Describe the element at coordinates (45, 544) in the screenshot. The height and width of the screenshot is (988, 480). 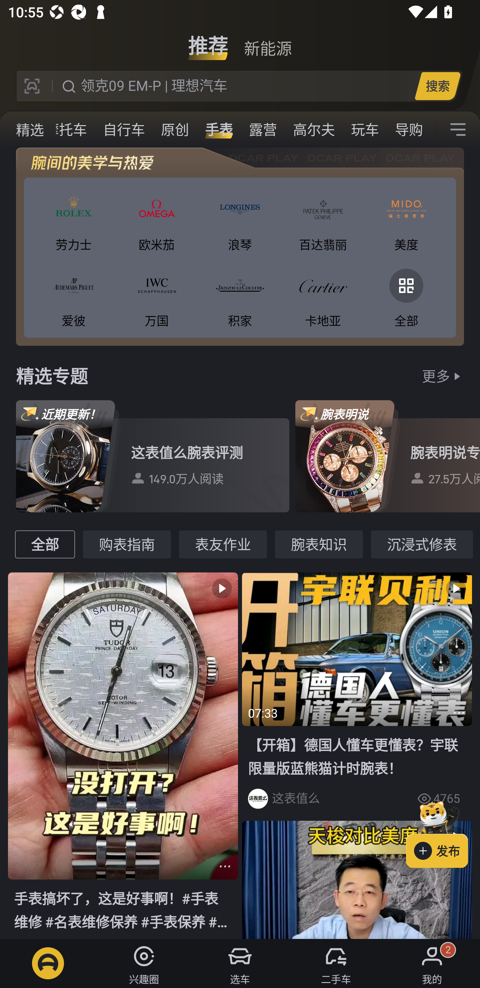
I see `全部` at that location.